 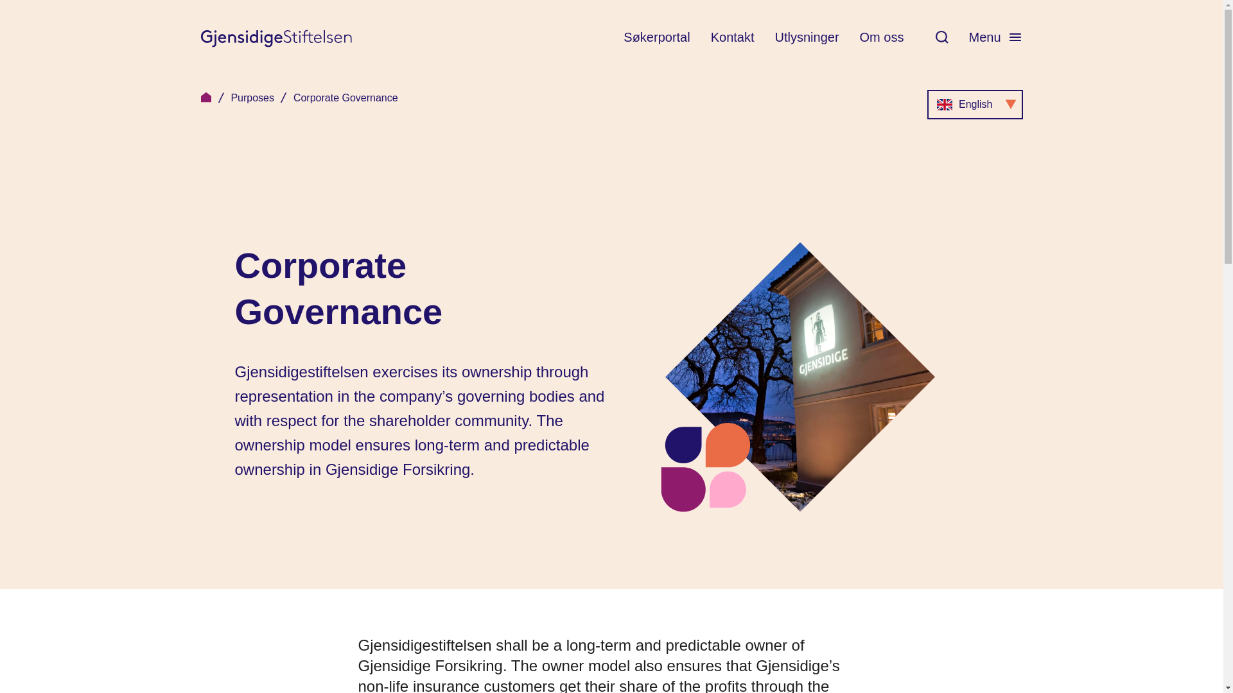 I want to click on Gjensidige Stiftelsen, so click(x=221, y=98).